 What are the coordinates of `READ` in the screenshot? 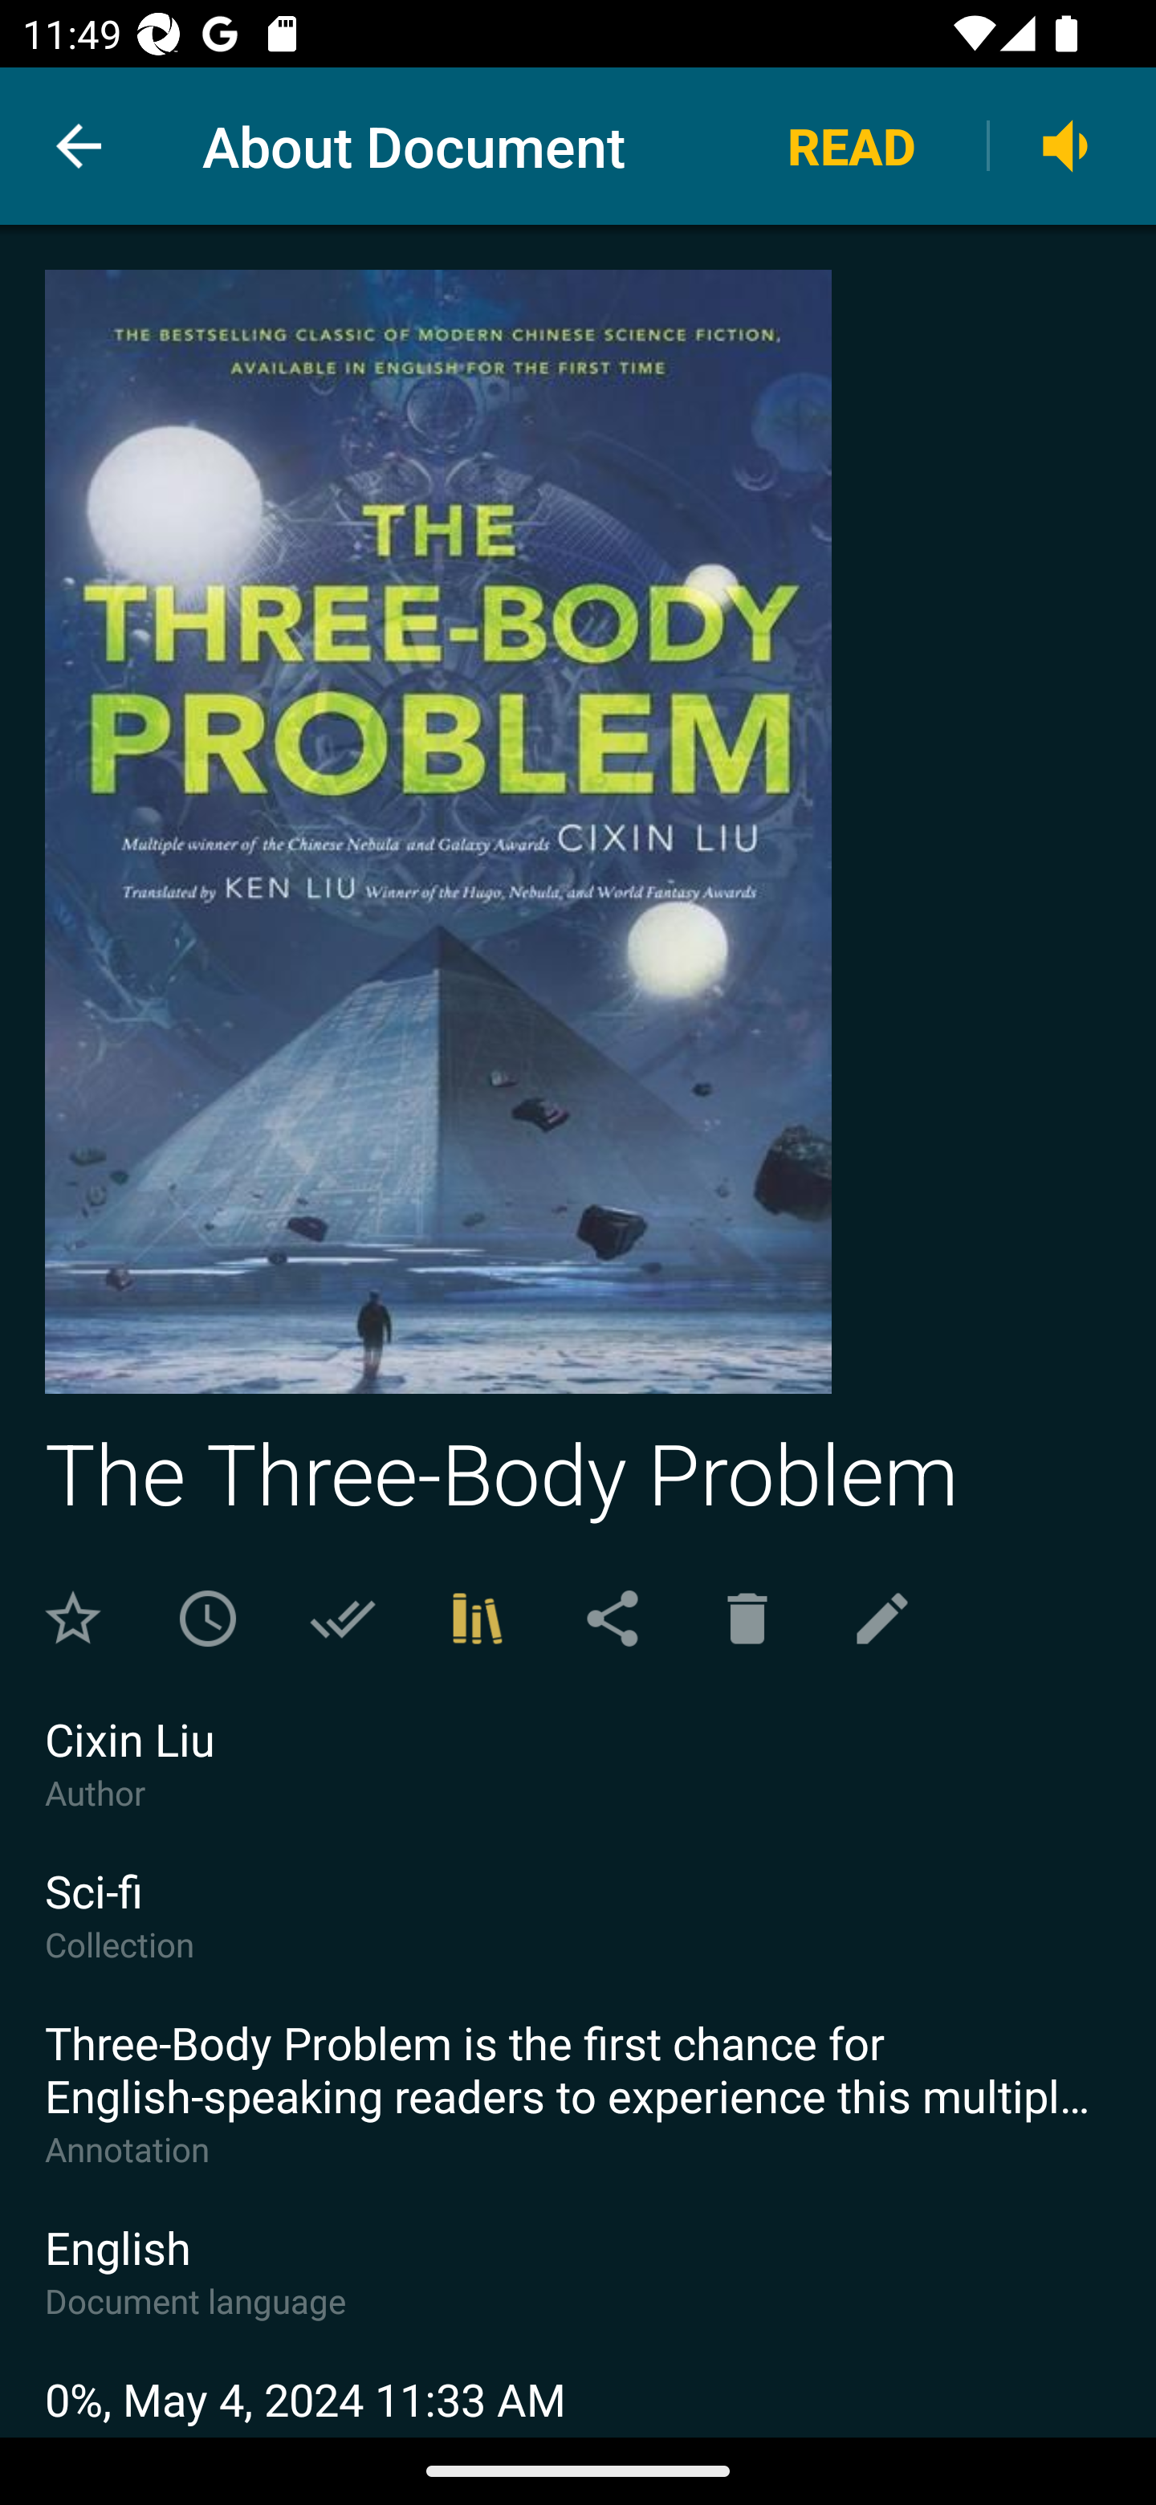 It's located at (852, 145).